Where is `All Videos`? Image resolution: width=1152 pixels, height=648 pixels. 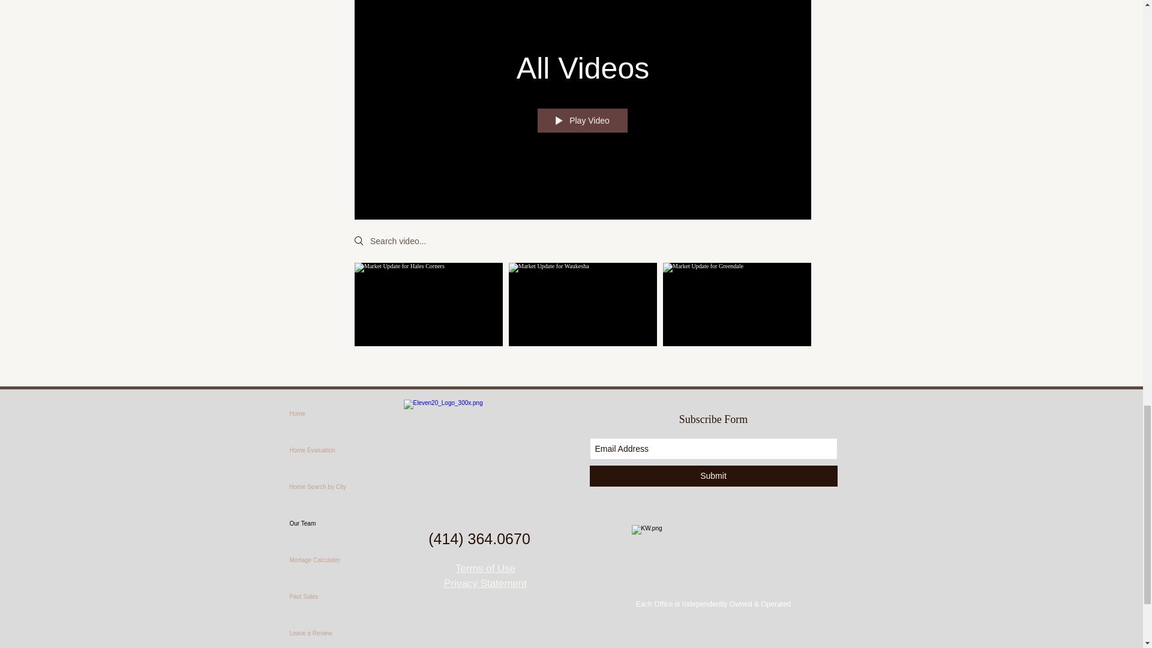 All Videos is located at coordinates (582, 68).